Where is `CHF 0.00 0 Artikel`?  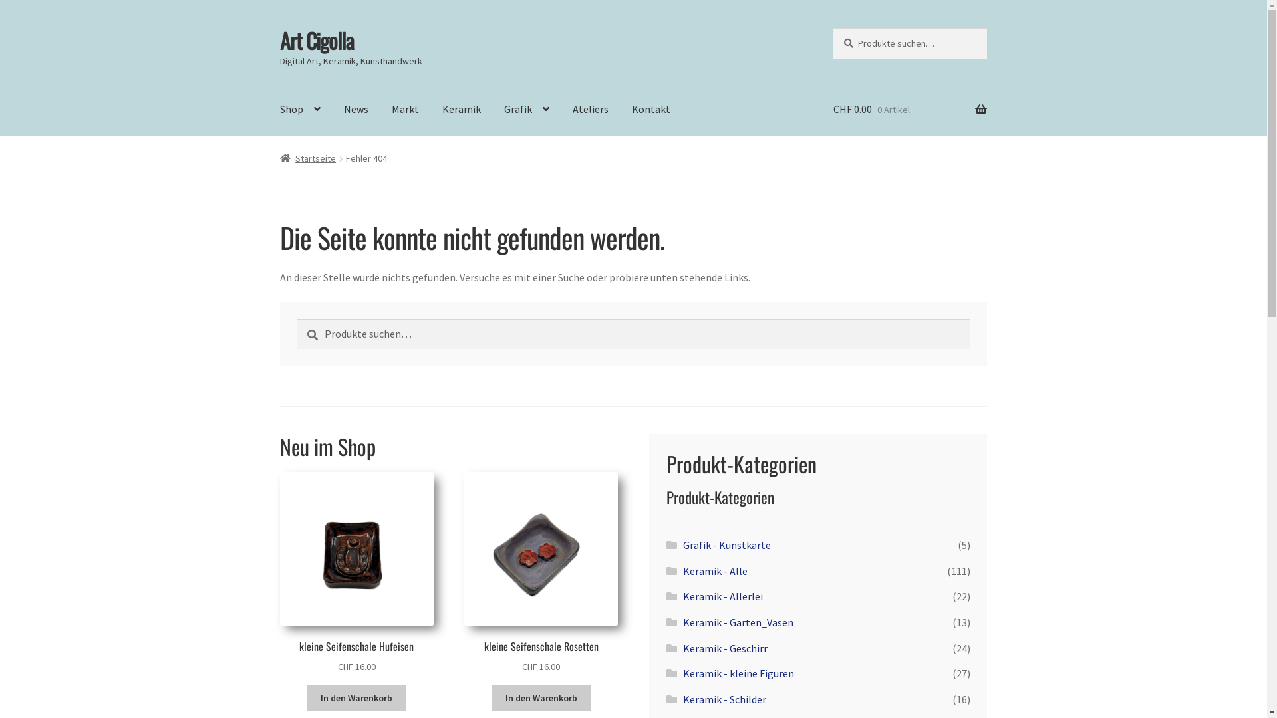
CHF 0.00 0 Artikel is located at coordinates (910, 110).